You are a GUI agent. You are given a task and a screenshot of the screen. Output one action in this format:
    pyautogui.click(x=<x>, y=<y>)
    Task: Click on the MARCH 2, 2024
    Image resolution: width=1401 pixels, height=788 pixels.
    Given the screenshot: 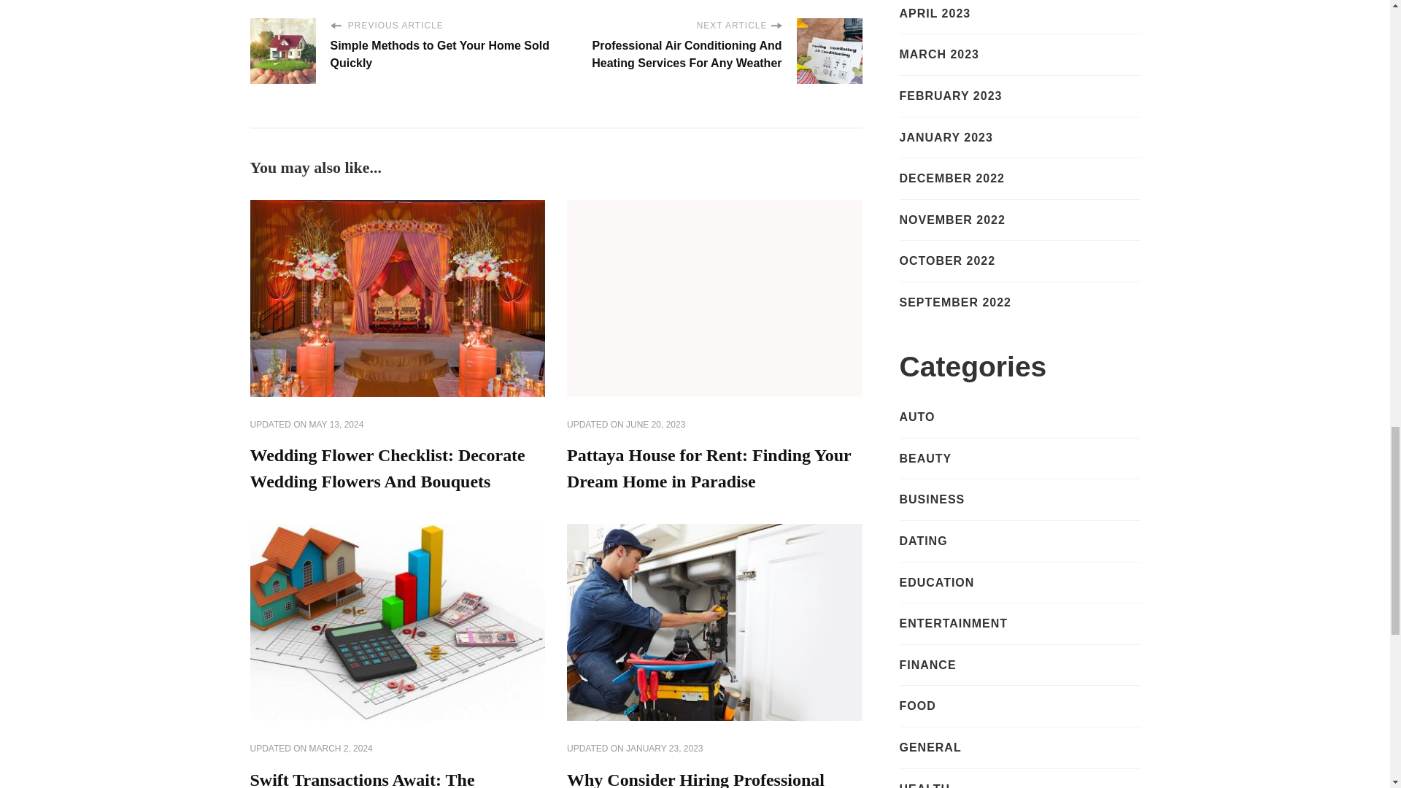 What is the action you would take?
    pyautogui.click(x=341, y=749)
    